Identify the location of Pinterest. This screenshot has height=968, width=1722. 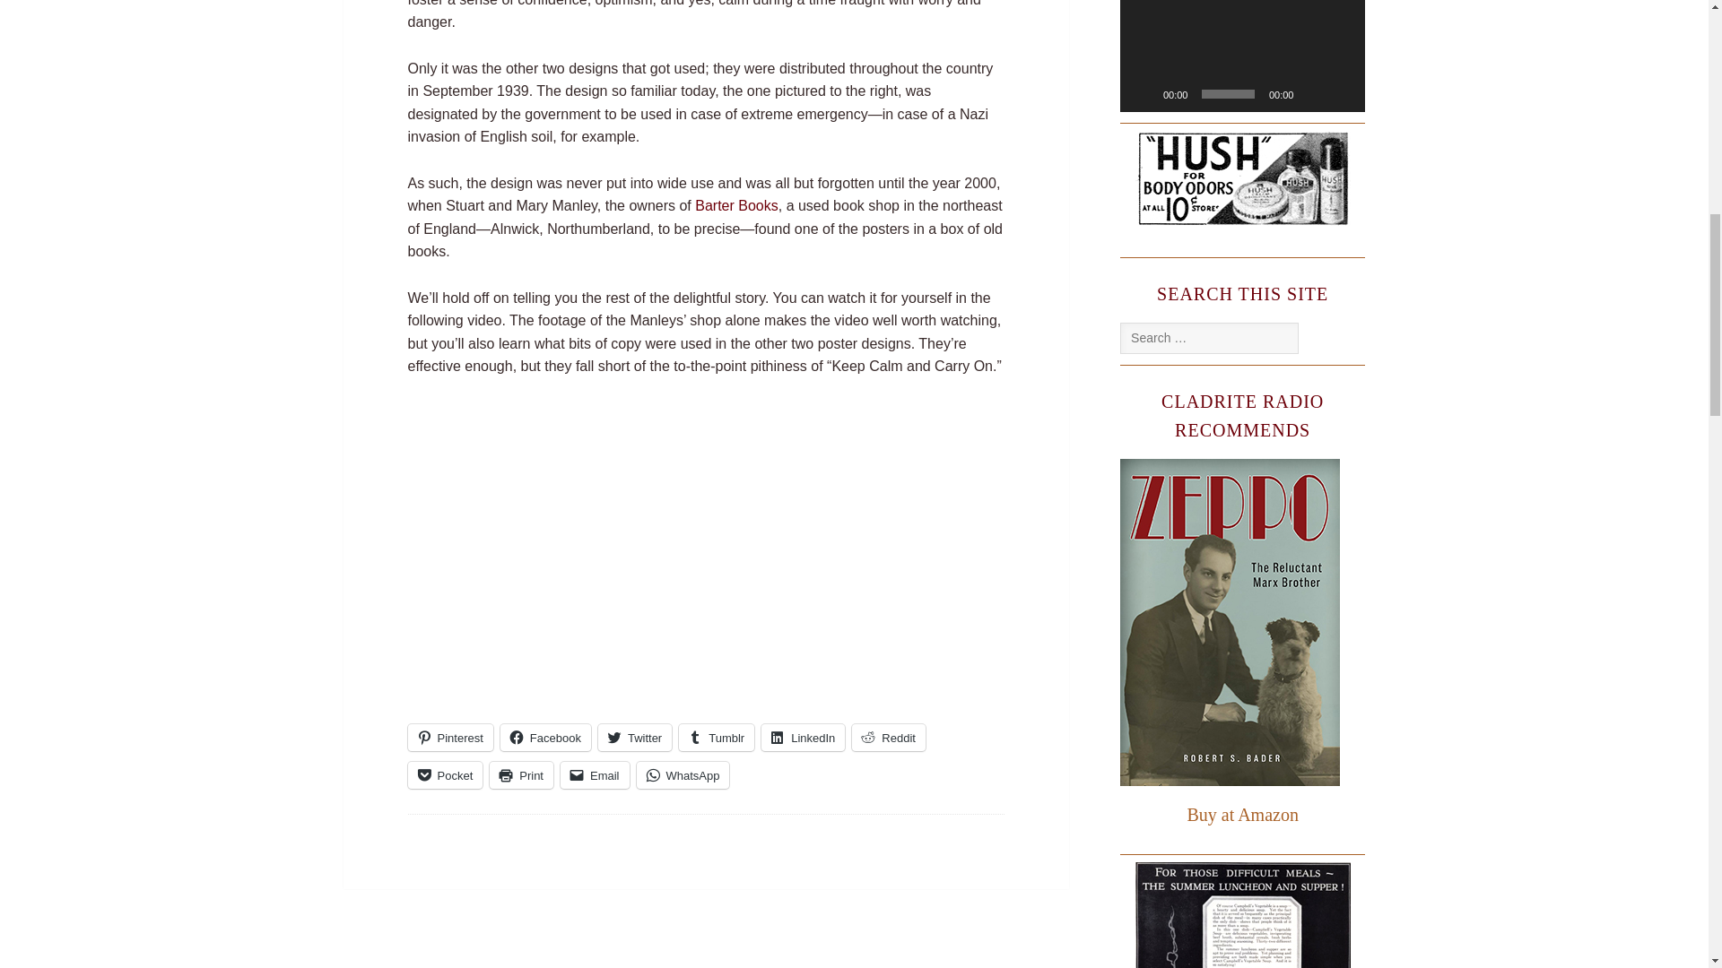
(449, 737).